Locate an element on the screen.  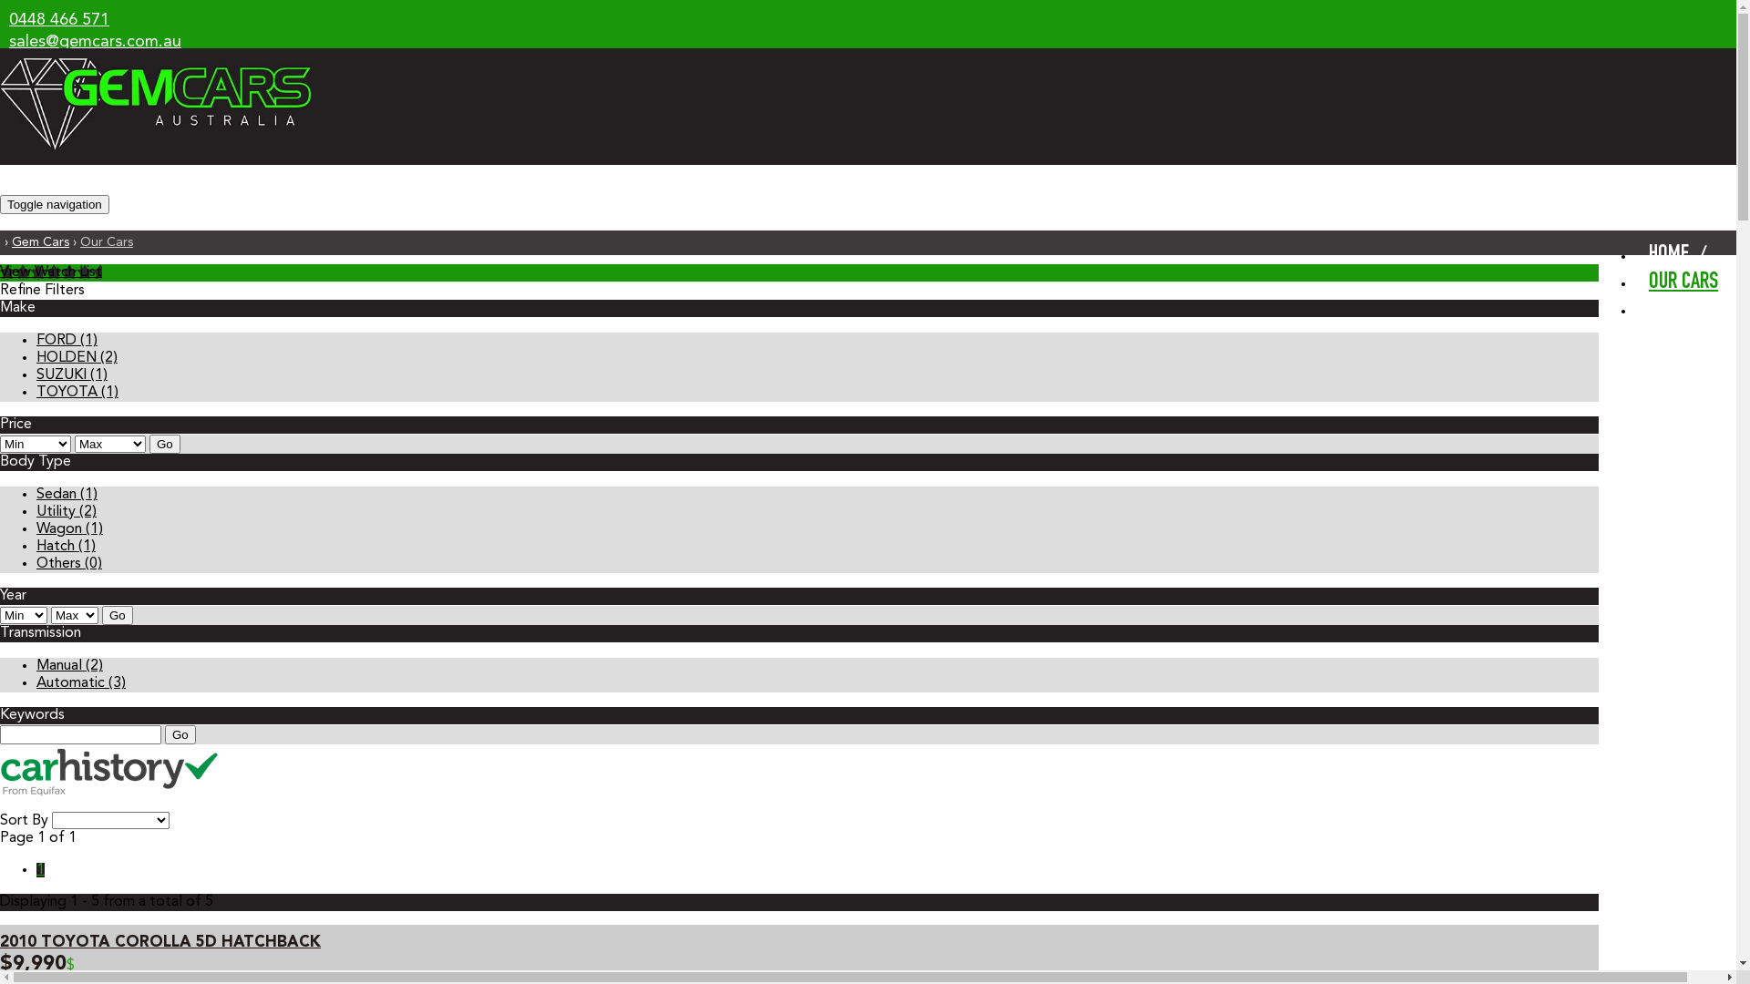
OUR CARS is located at coordinates (1686, 282).